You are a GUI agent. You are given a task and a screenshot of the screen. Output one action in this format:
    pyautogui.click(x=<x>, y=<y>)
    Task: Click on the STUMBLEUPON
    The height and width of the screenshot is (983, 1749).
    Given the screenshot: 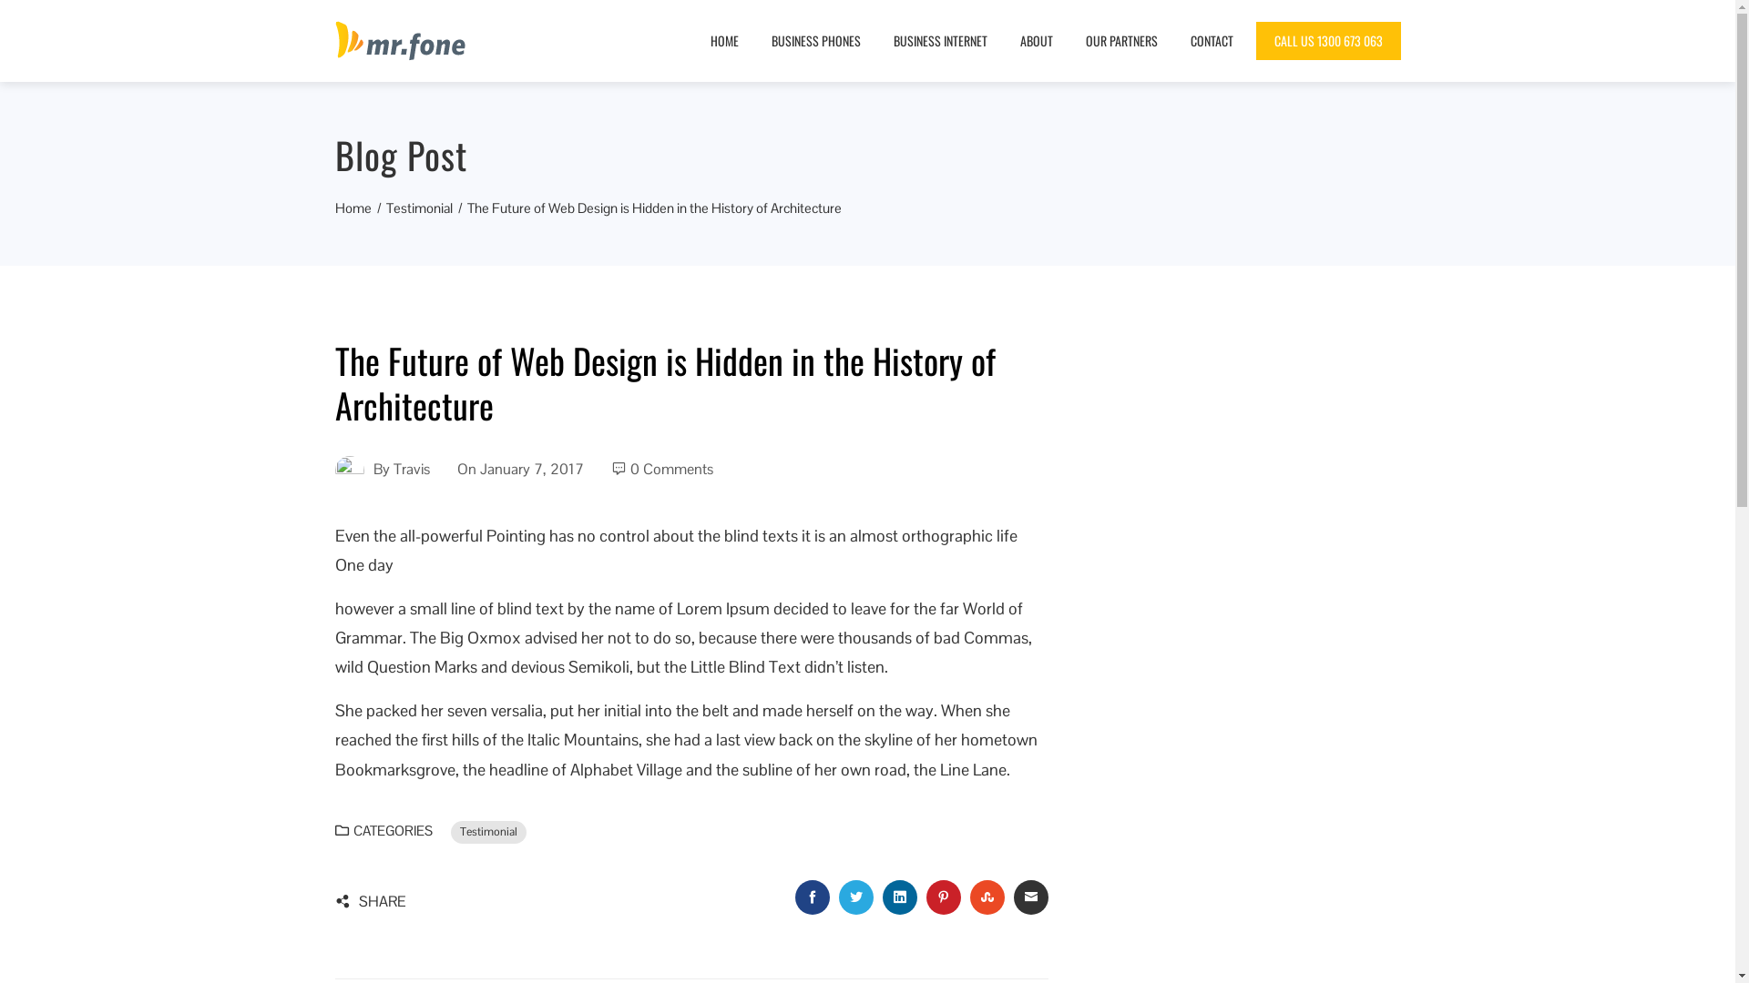 What is the action you would take?
    pyautogui.click(x=987, y=897)
    